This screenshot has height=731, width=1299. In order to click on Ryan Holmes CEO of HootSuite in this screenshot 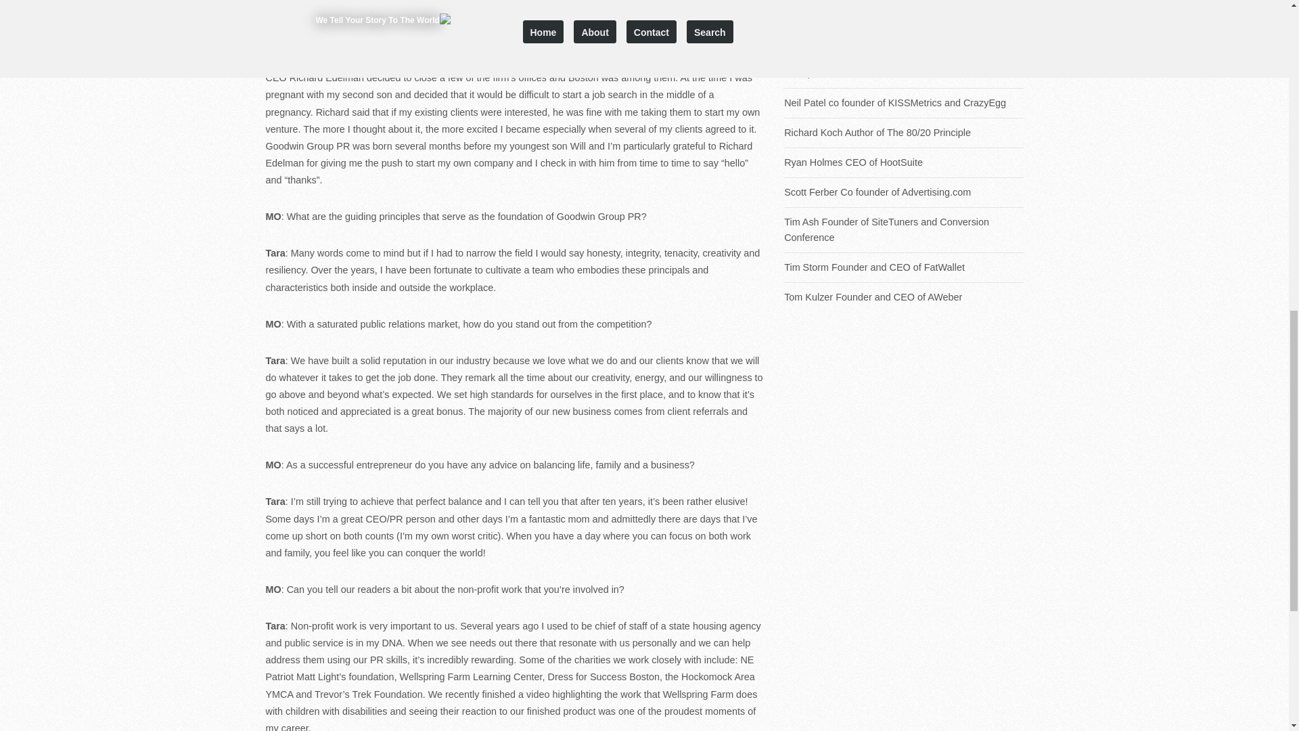, I will do `click(904, 162)`.